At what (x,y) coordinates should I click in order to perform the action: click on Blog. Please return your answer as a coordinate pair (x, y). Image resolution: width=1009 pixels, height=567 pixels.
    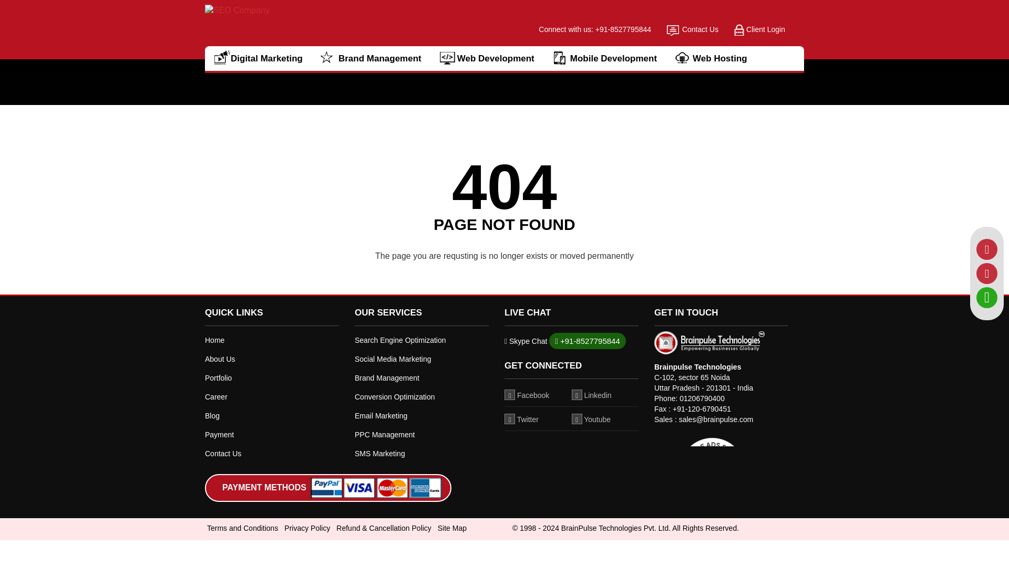
    Looking at the image, I should click on (272, 416).